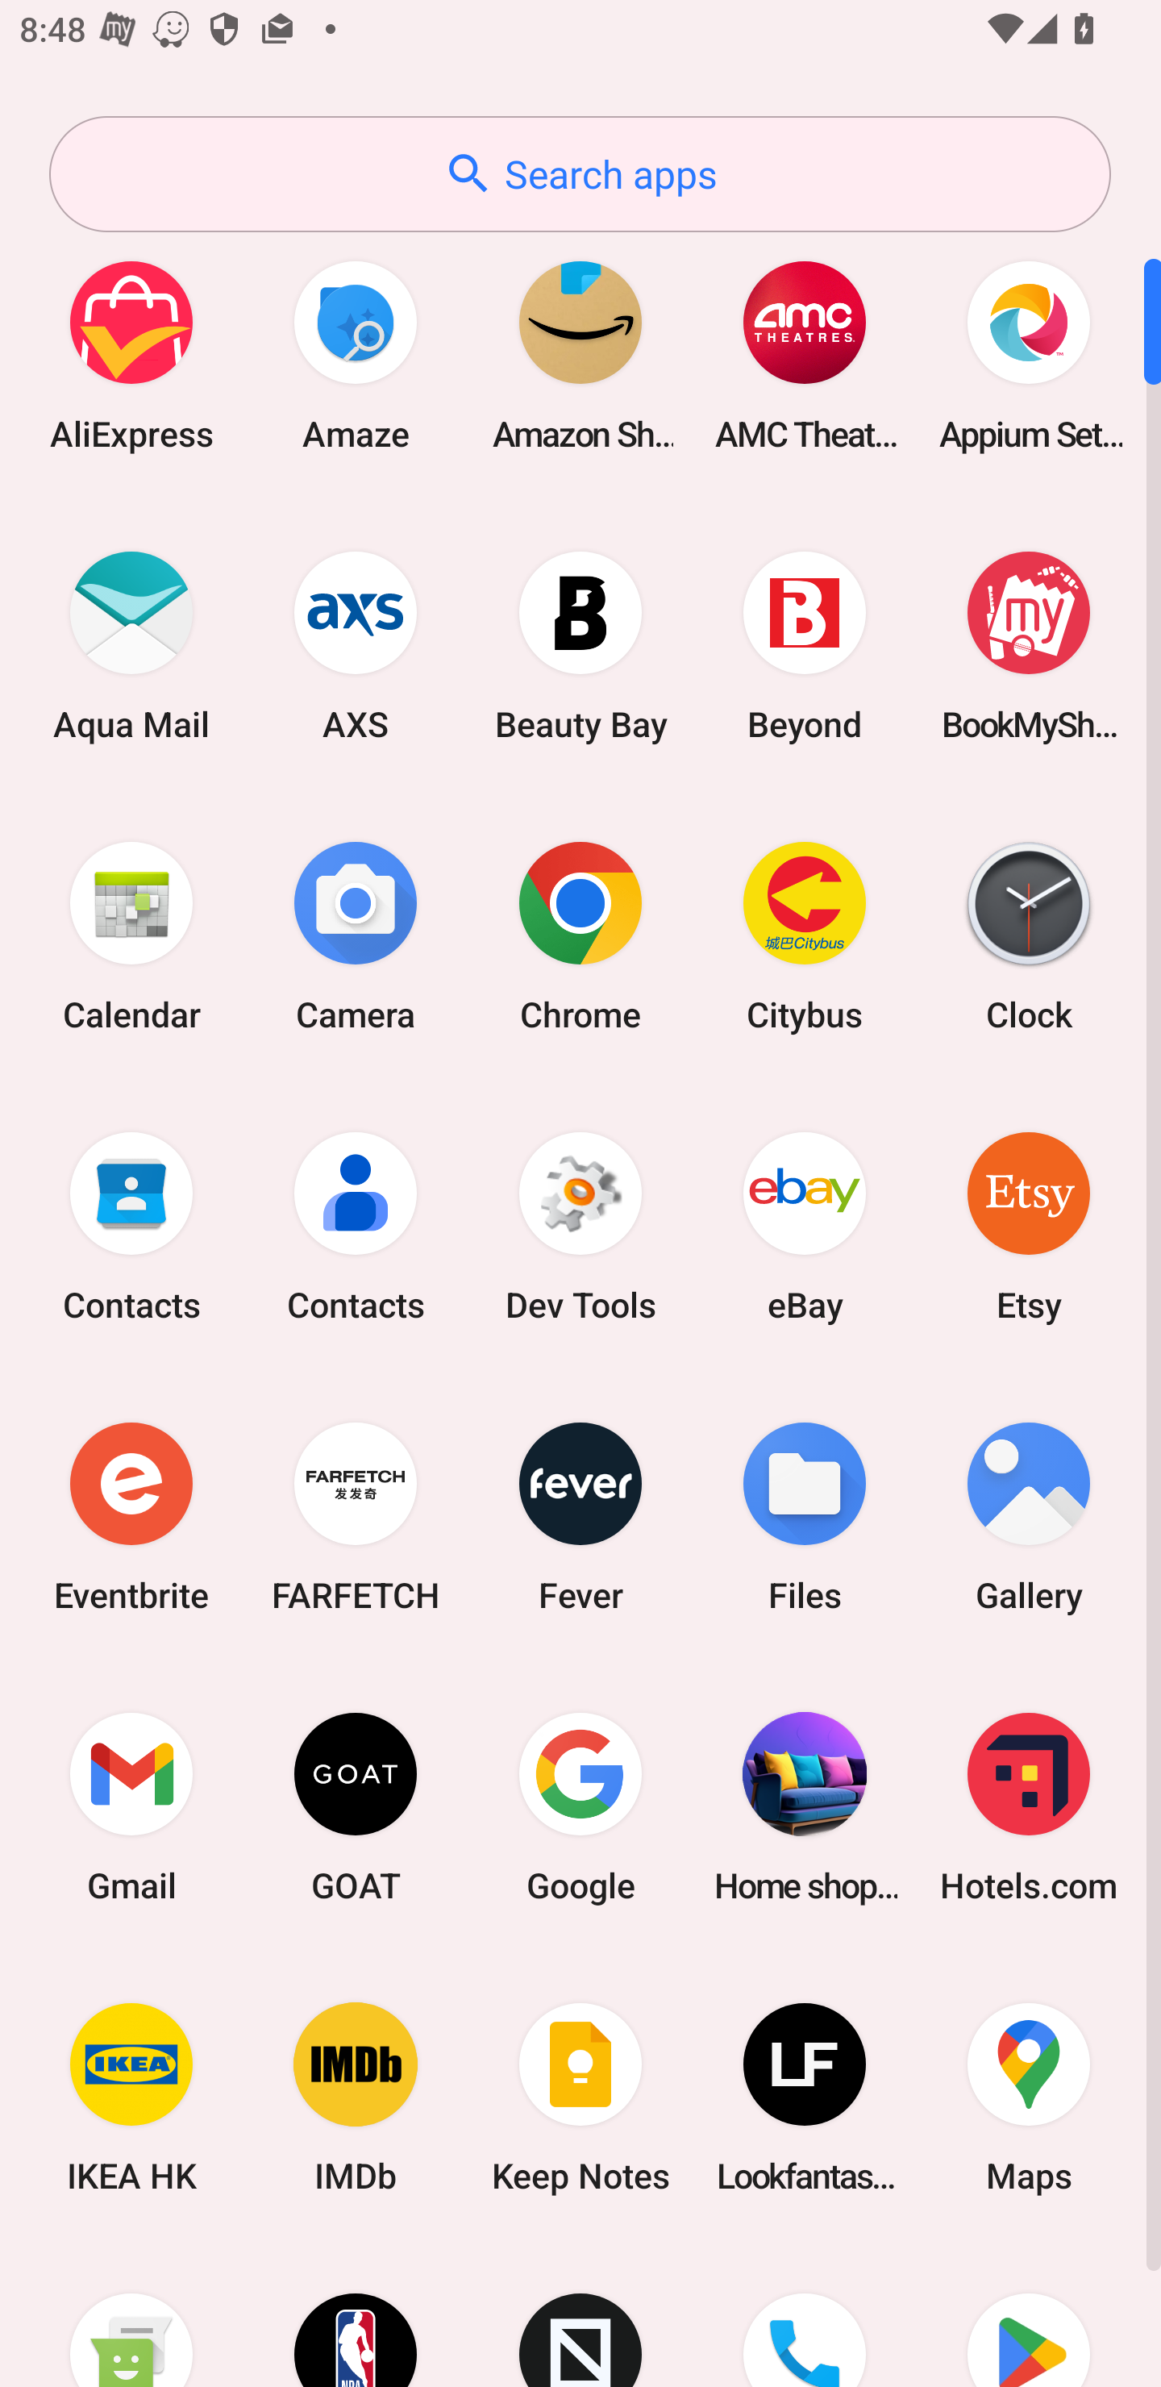 The width and height of the screenshot is (1161, 2387). Describe the element at coordinates (1029, 2315) in the screenshot. I see `Play Store` at that location.